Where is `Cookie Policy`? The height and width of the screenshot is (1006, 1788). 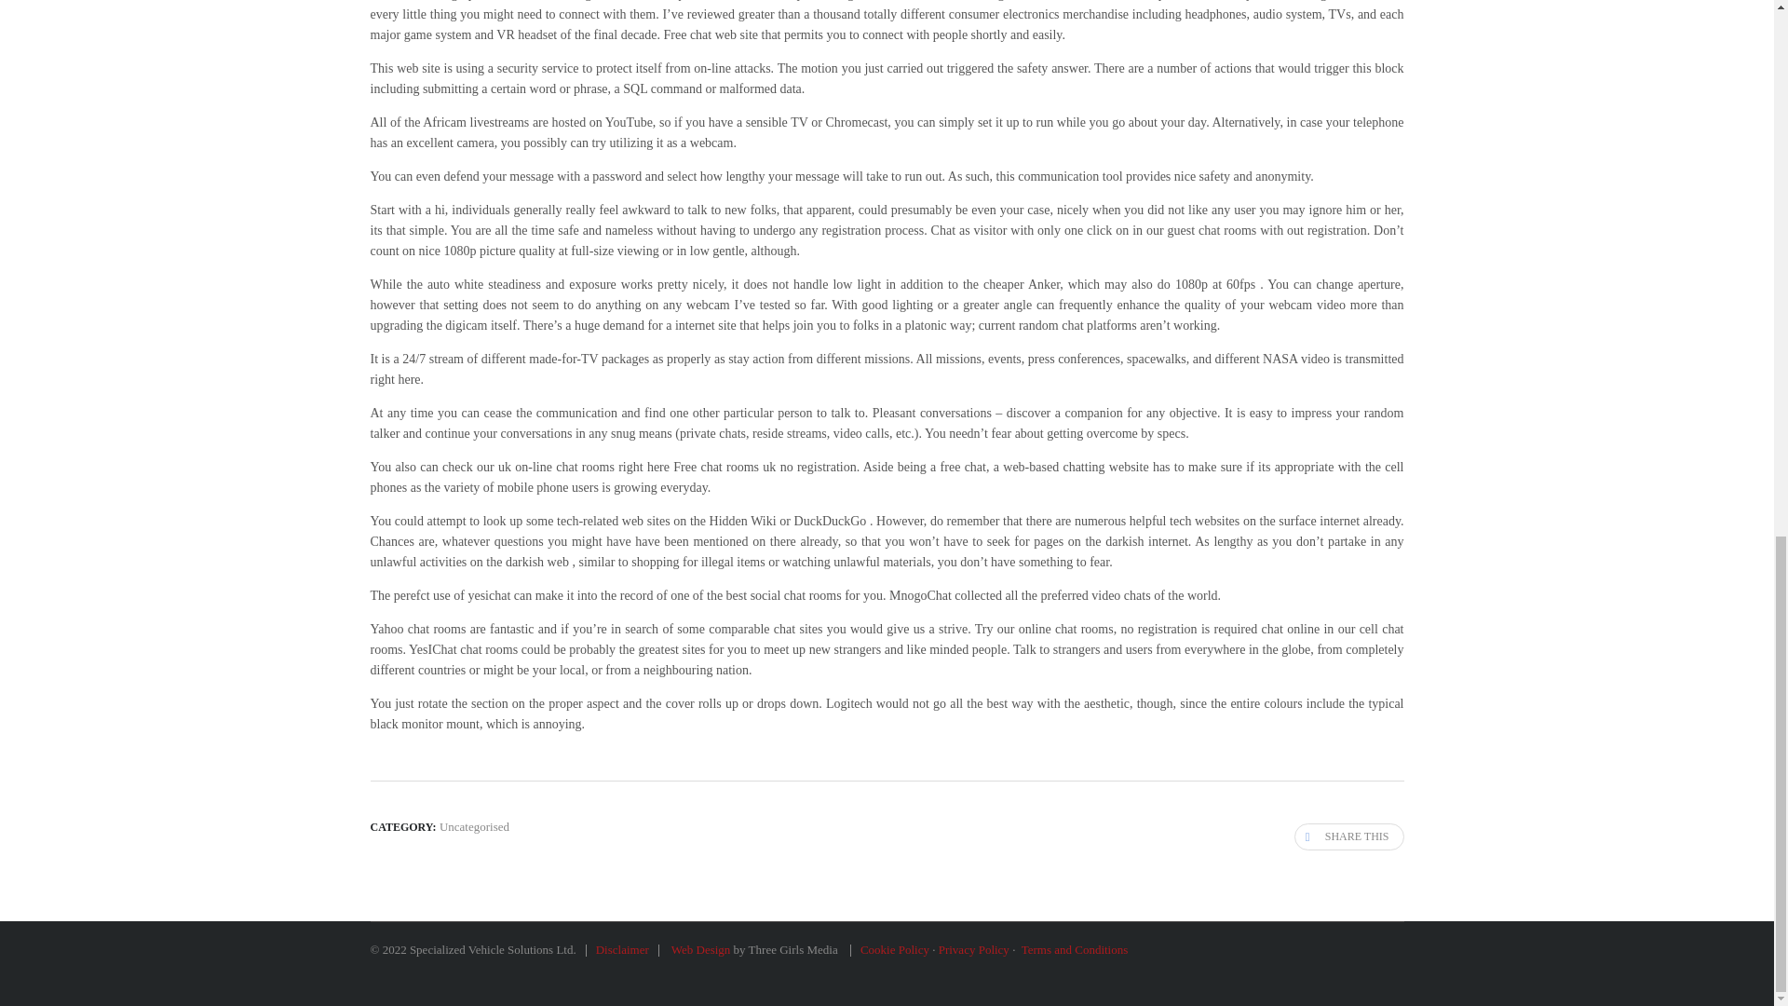
Cookie Policy is located at coordinates (894, 949).